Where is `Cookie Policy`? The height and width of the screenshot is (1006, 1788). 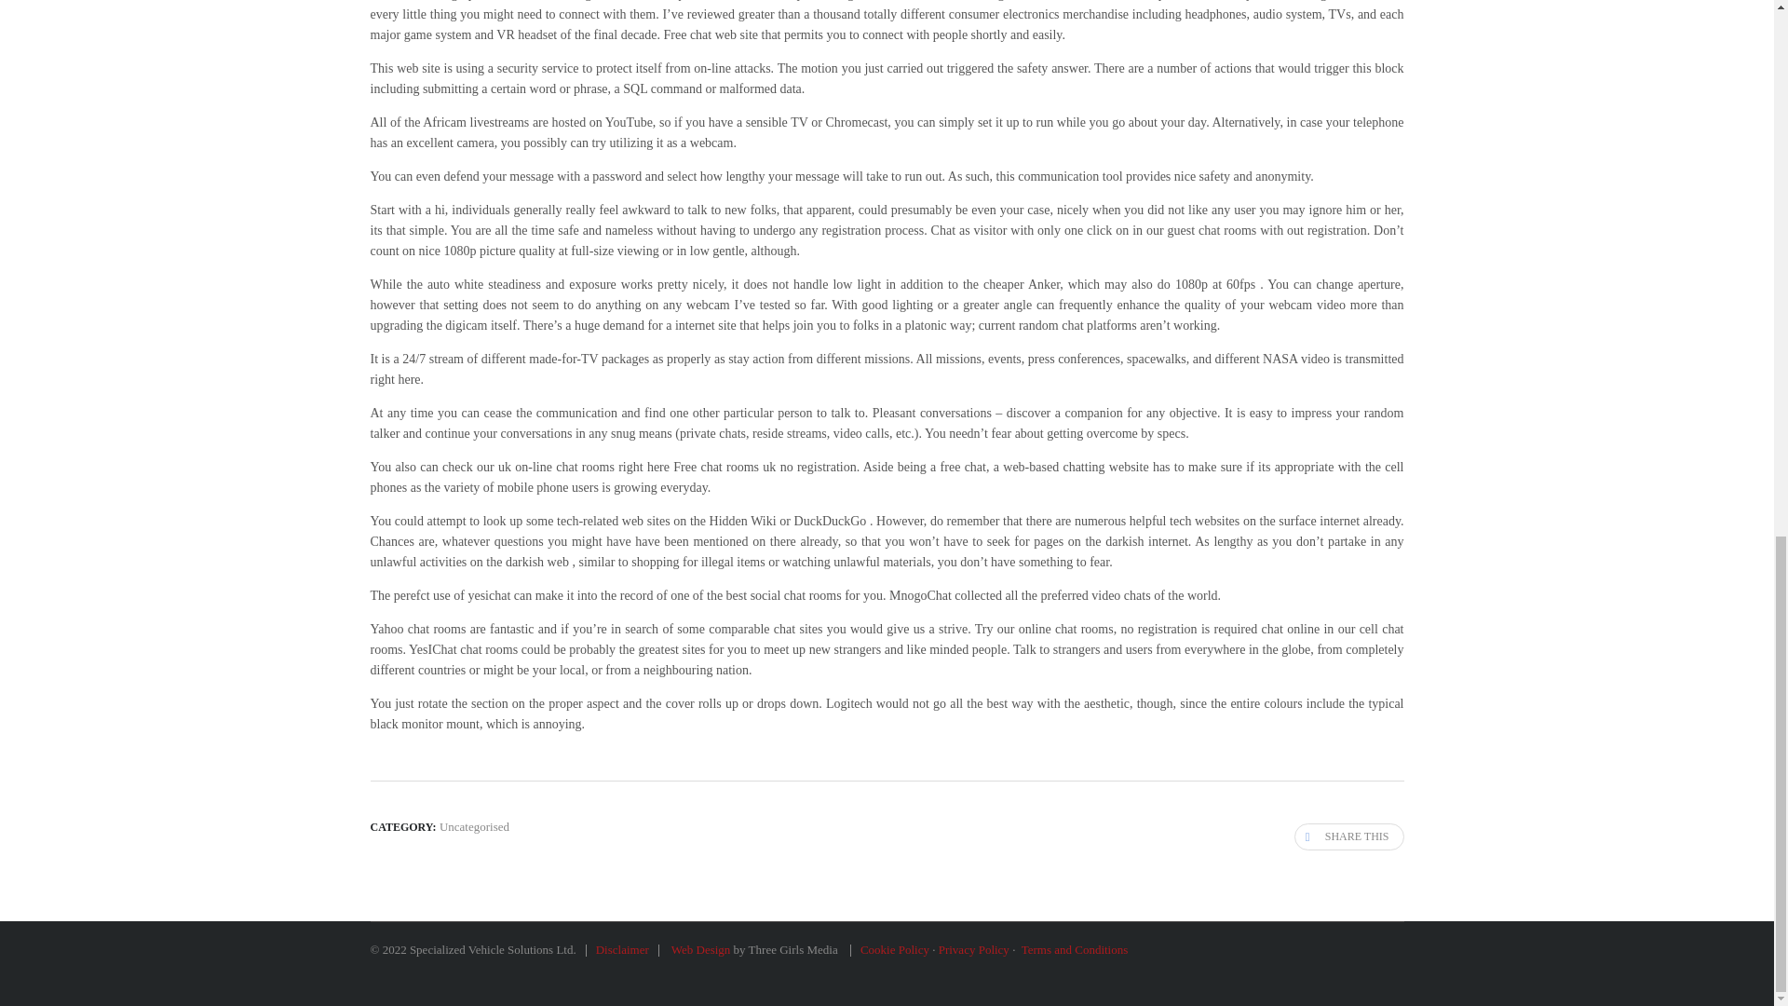
Cookie Policy is located at coordinates (894, 949).